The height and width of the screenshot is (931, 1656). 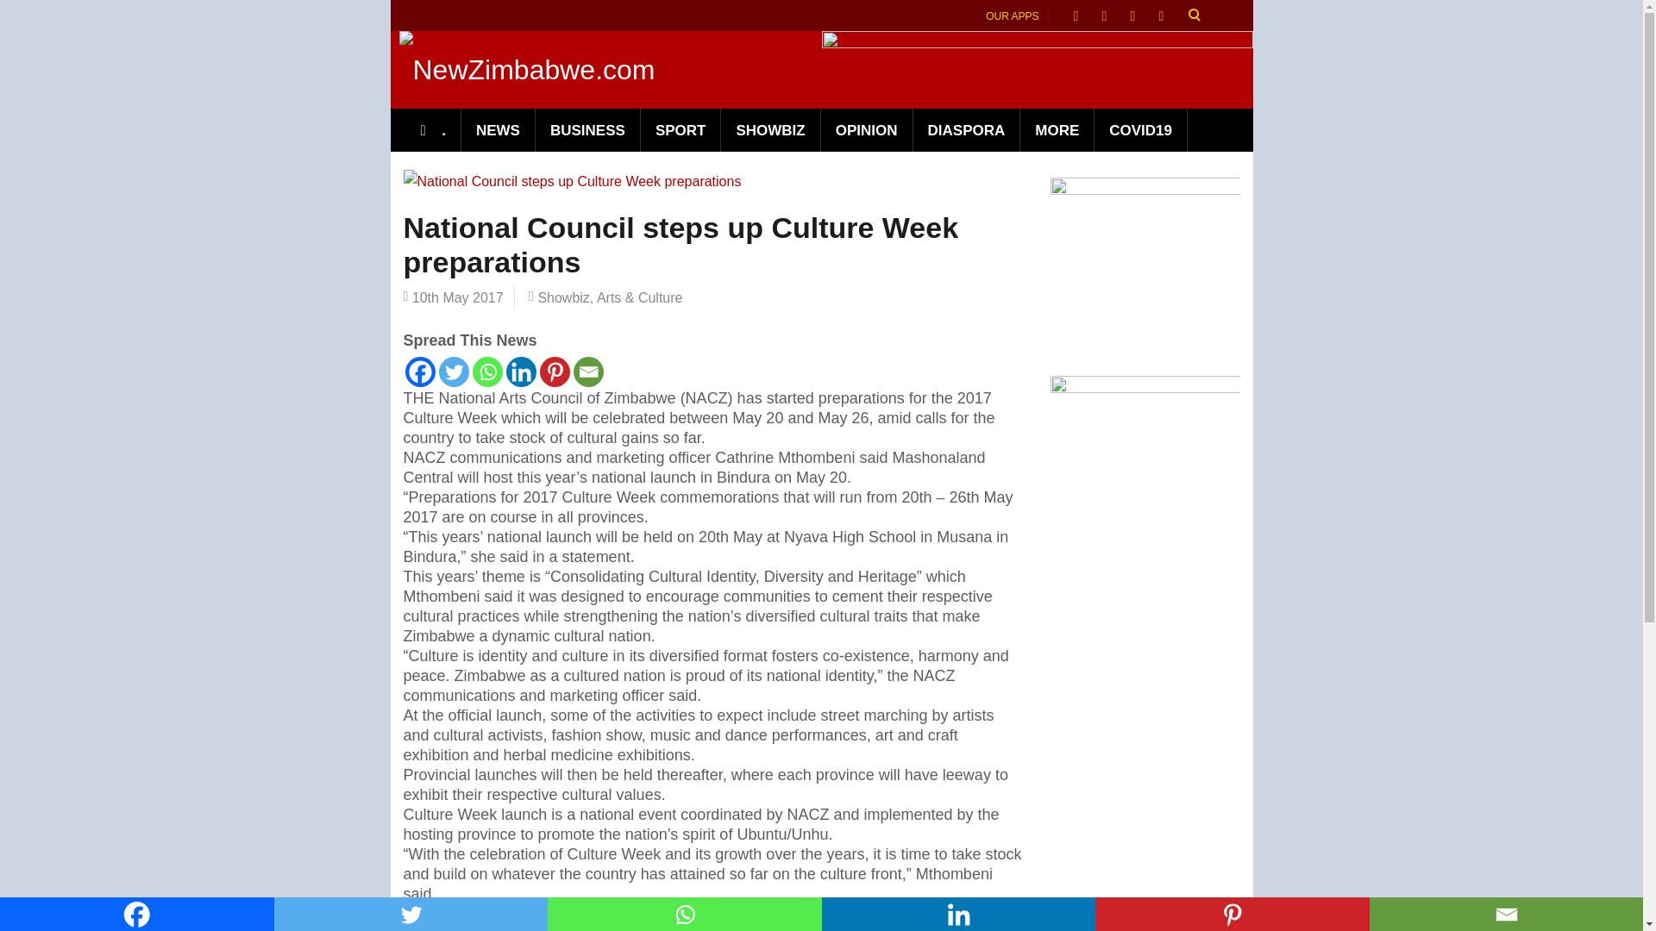 I want to click on  ., so click(x=433, y=130).